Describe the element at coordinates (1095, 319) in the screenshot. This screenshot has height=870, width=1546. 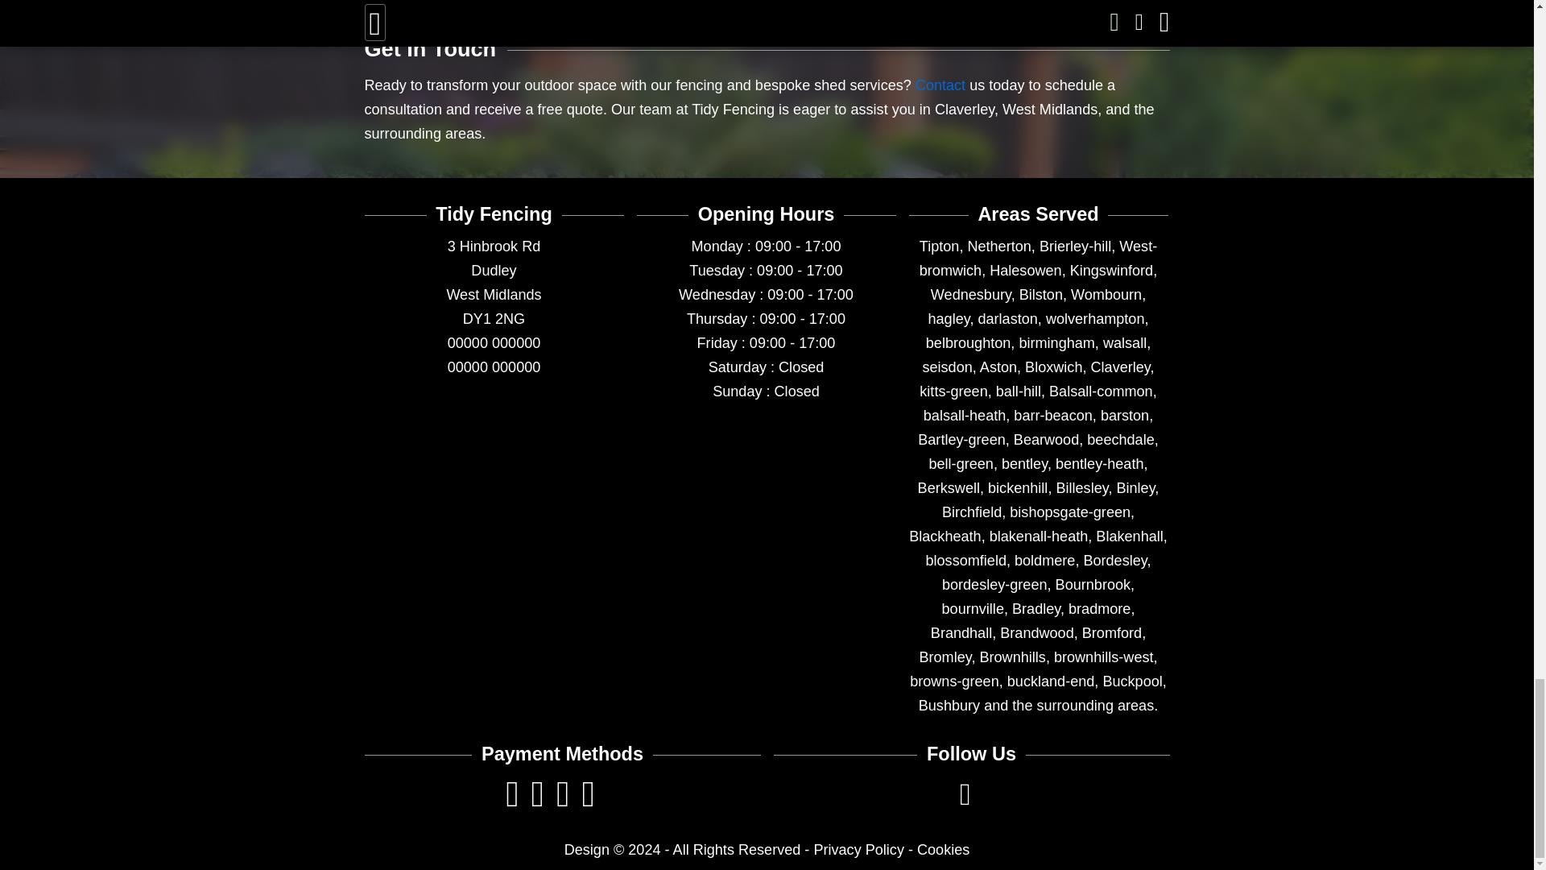
I see `wolverhampton` at that location.